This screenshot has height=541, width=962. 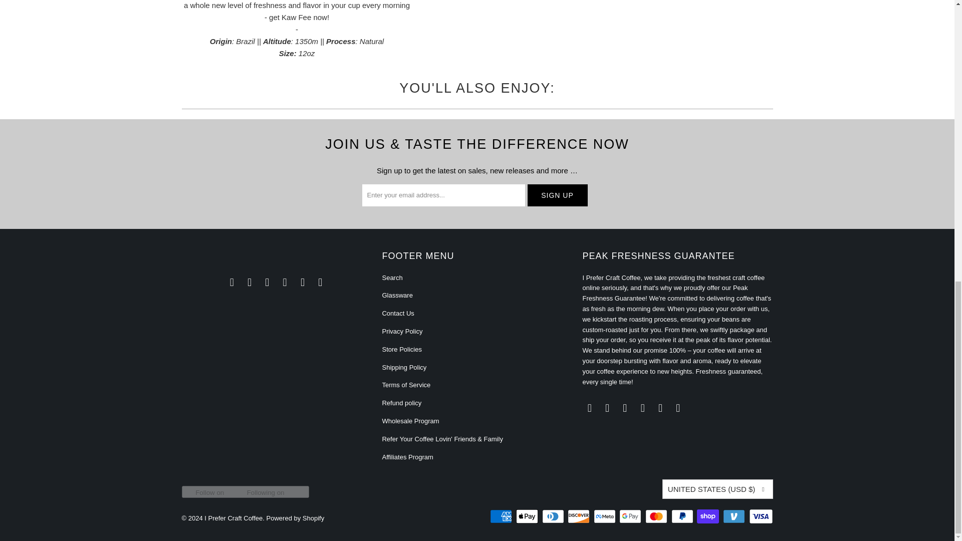 What do you see at coordinates (735, 516) in the screenshot?
I see `Venmo` at bounding box center [735, 516].